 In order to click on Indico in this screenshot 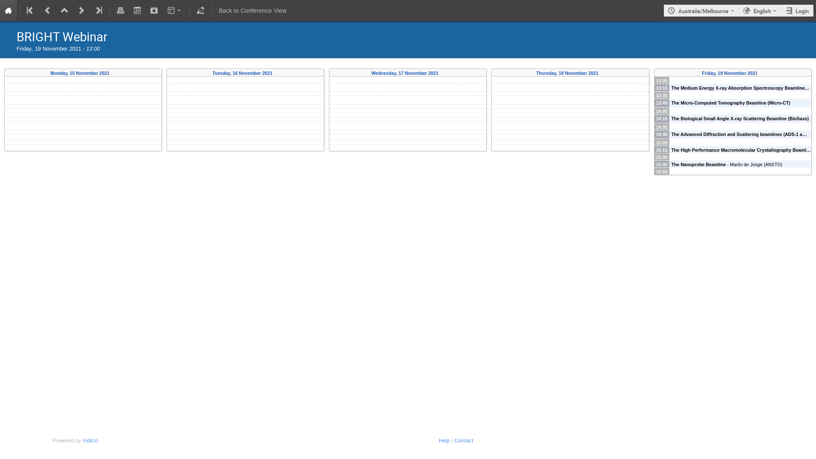, I will do `click(90, 440)`.